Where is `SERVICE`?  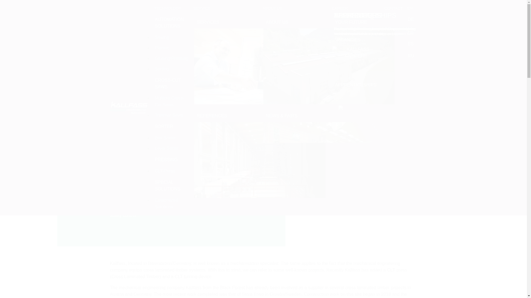 SERVICE is located at coordinates (202, 8).